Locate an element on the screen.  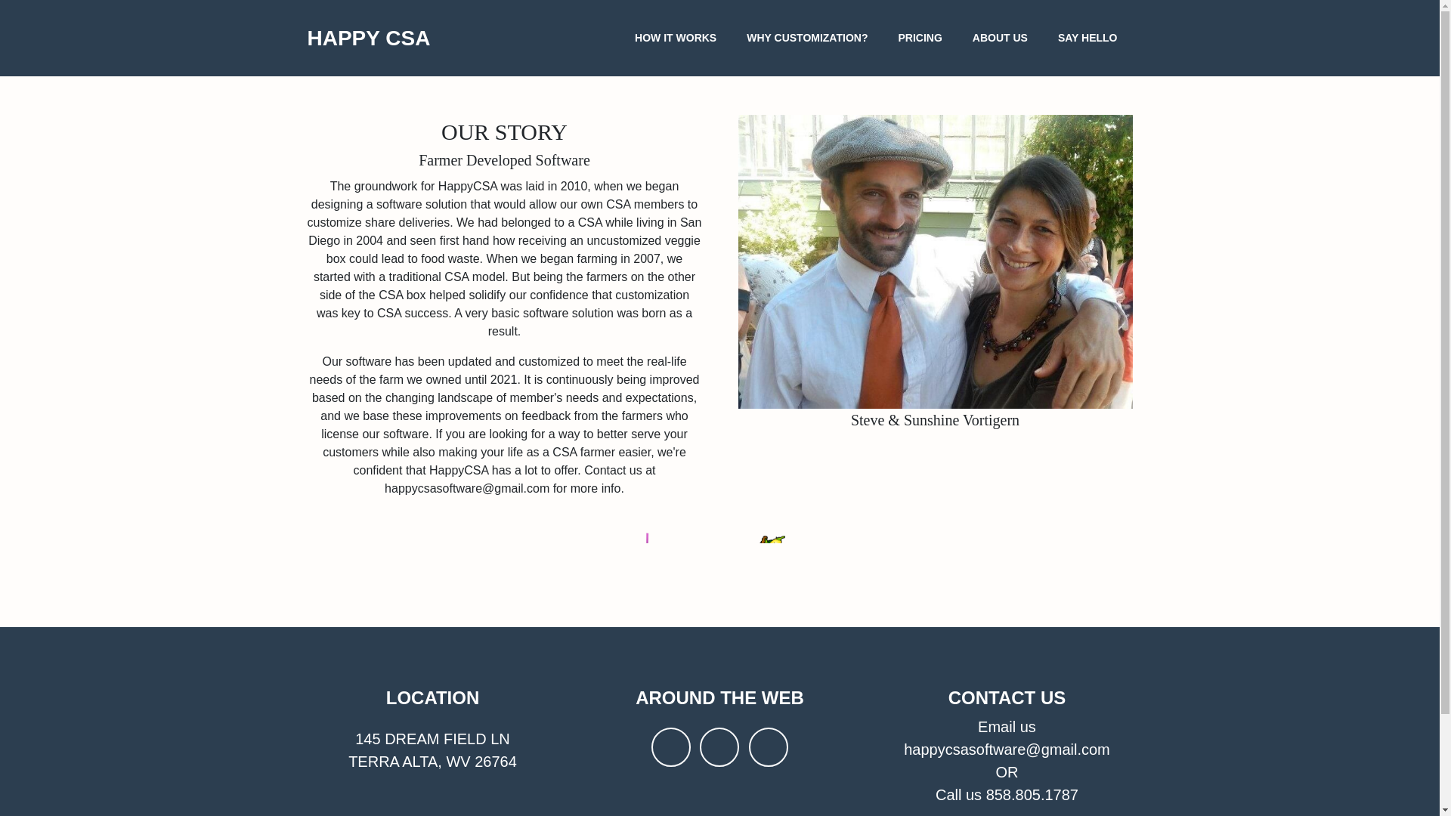
WHY CUSTOMIZATION? is located at coordinates (806, 38).